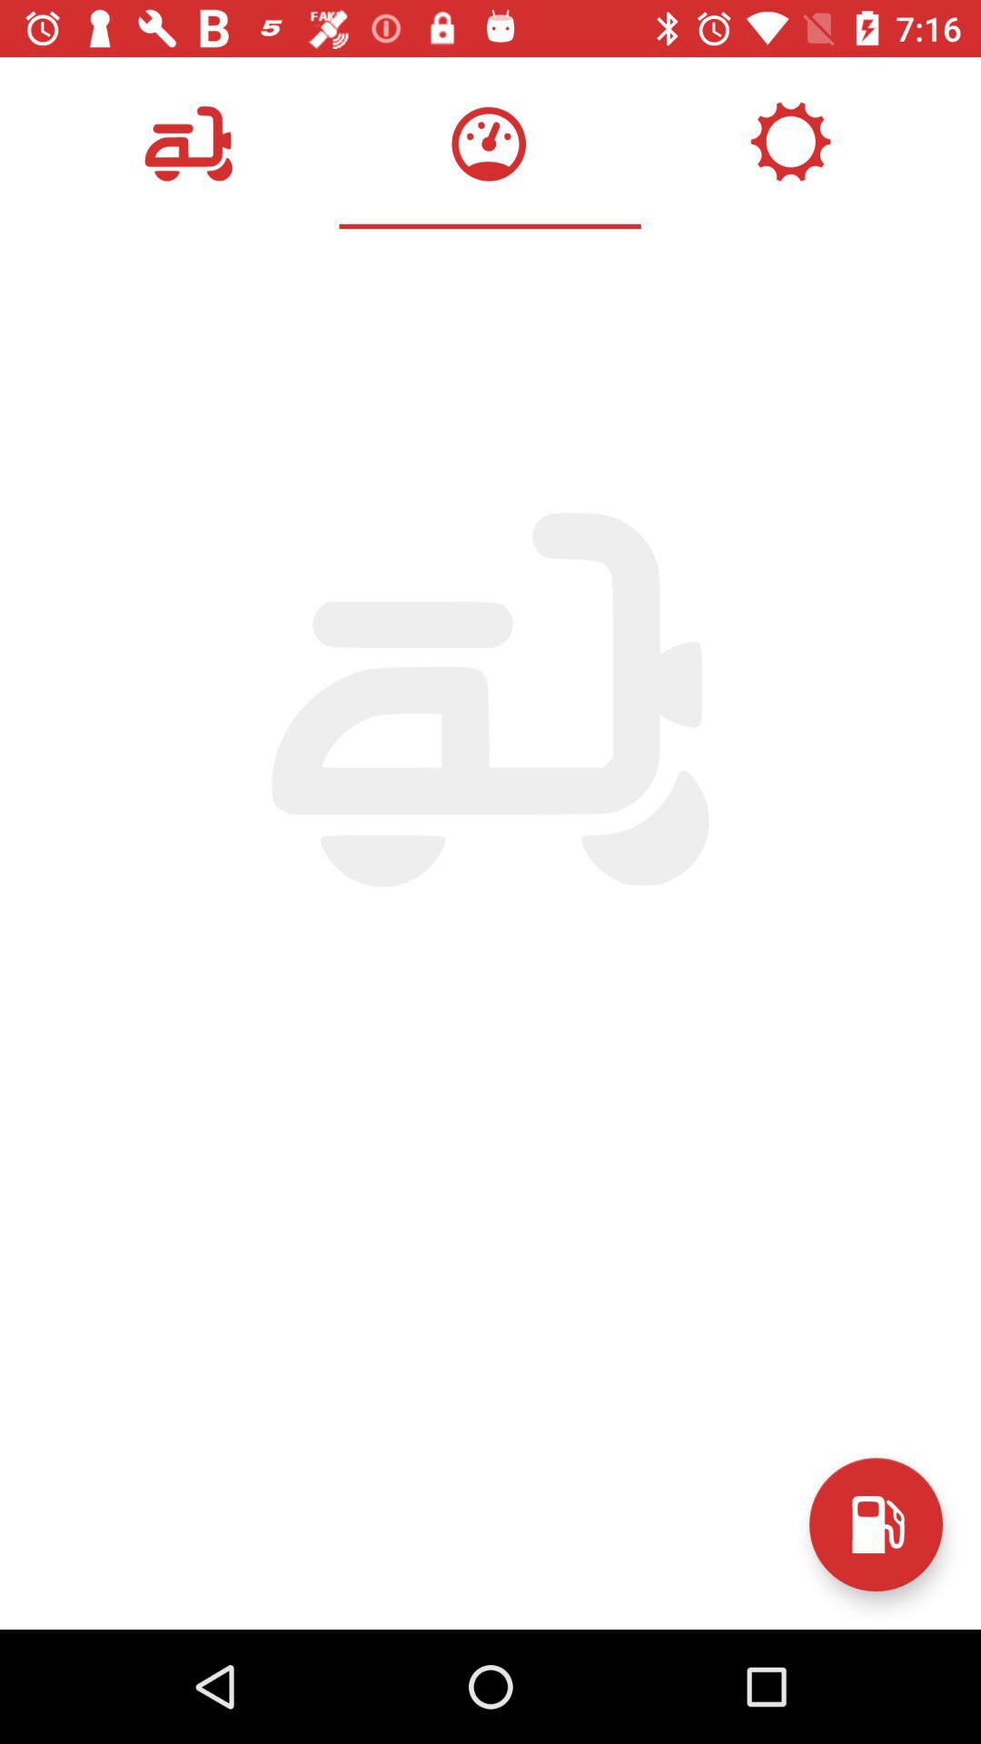 The image size is (981, 1744). What do you see at coordinates (876, 1524) in the screenshot?
I see `turn on the item at the bottom right corner` at bounding box center [876, 1524].